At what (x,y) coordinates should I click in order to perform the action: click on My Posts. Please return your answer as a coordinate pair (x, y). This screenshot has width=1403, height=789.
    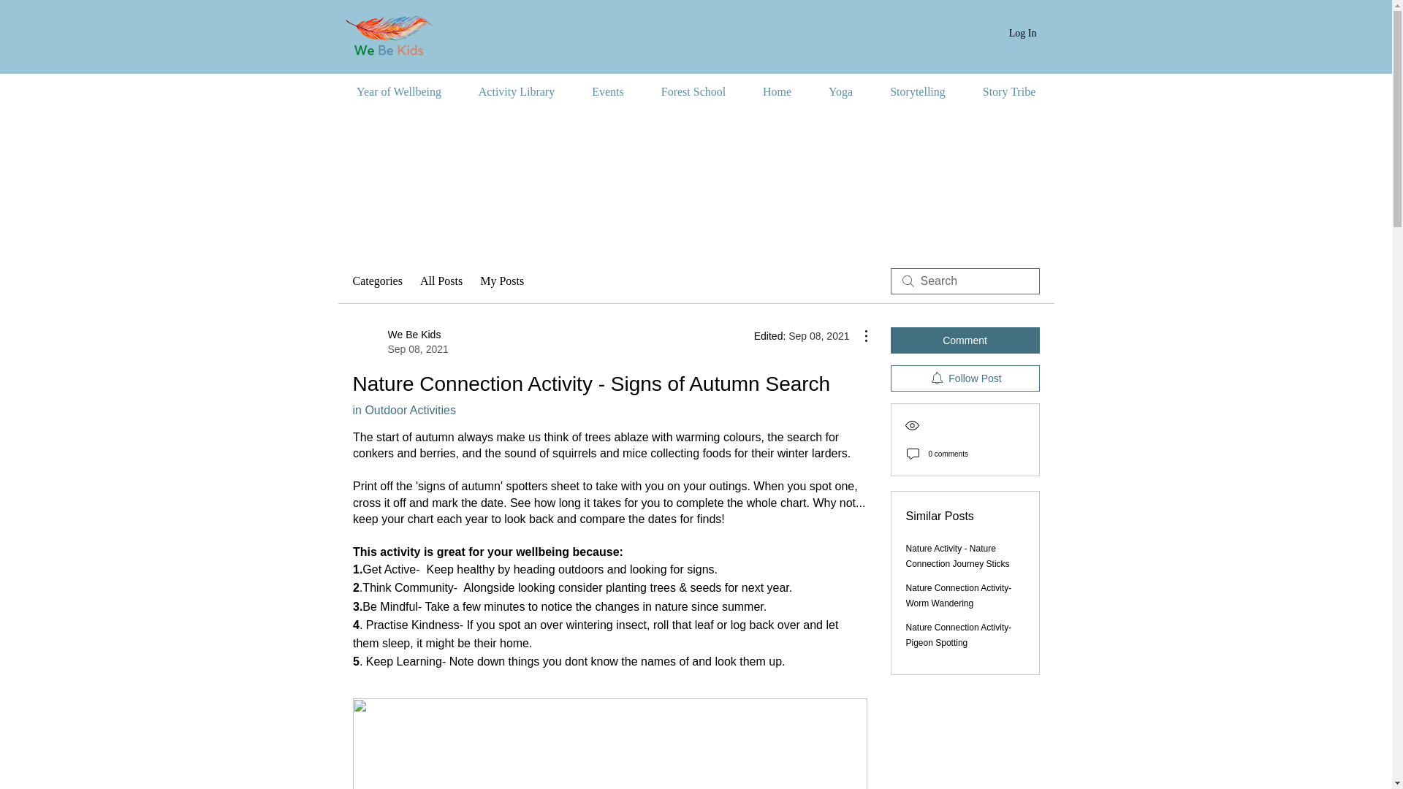
    Looking at the image, I should click on (501, 281).